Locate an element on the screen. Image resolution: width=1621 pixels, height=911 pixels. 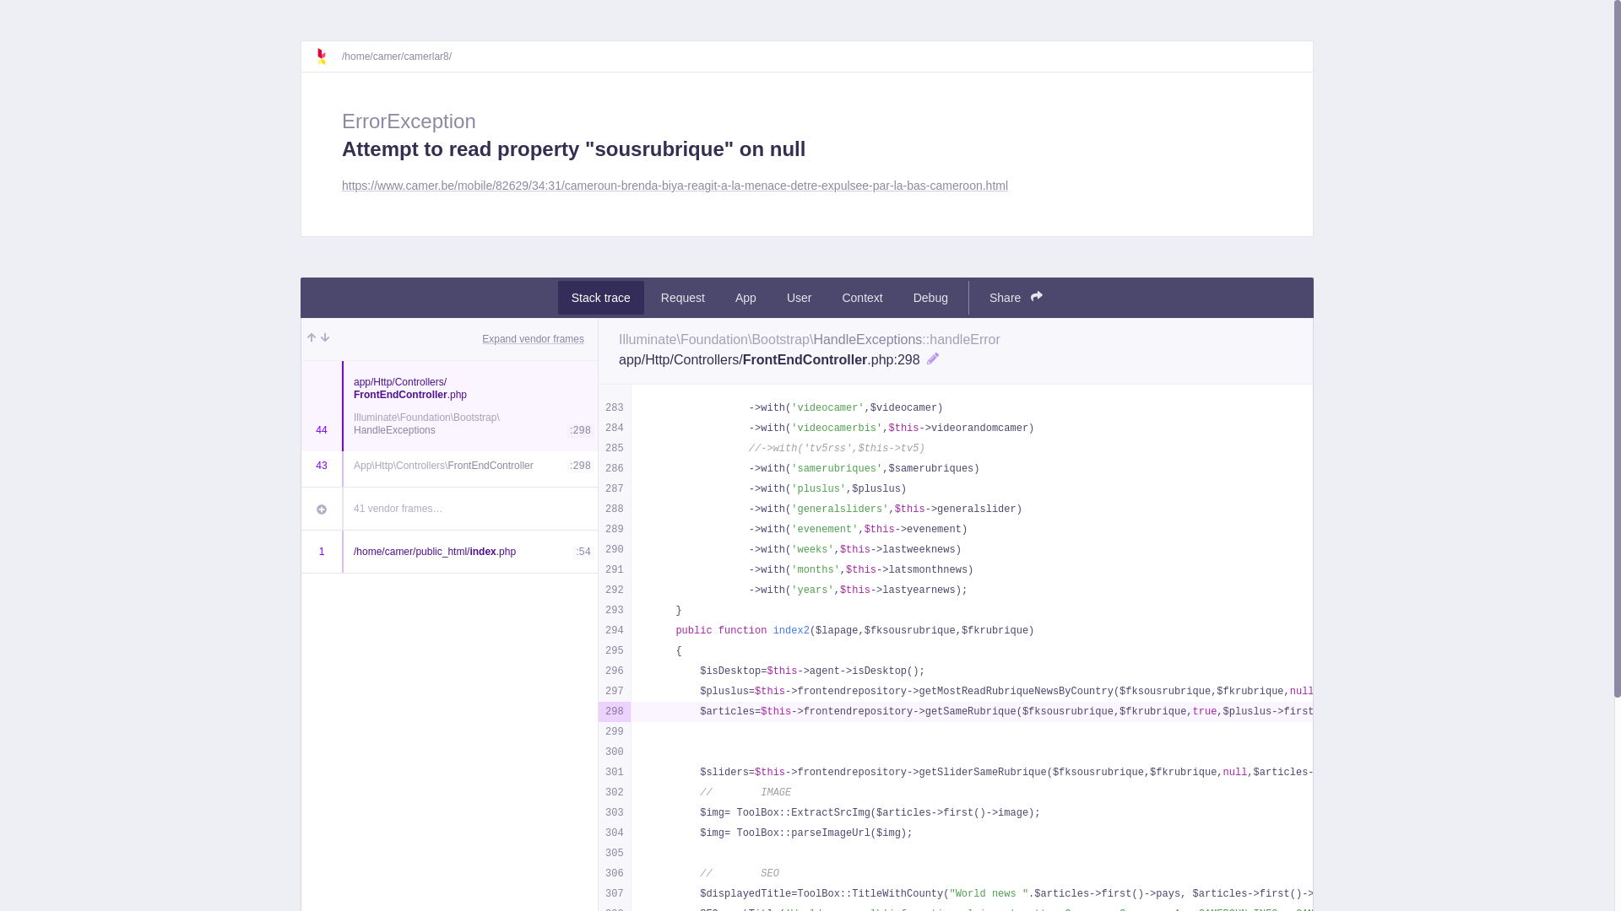
App is located at coordinates (746, 298).